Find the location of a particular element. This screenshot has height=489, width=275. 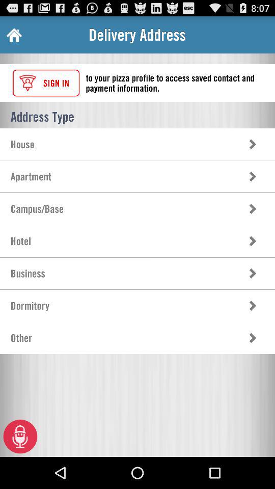

press the icon at the bottom left corner is located at coordinates (20, 436).